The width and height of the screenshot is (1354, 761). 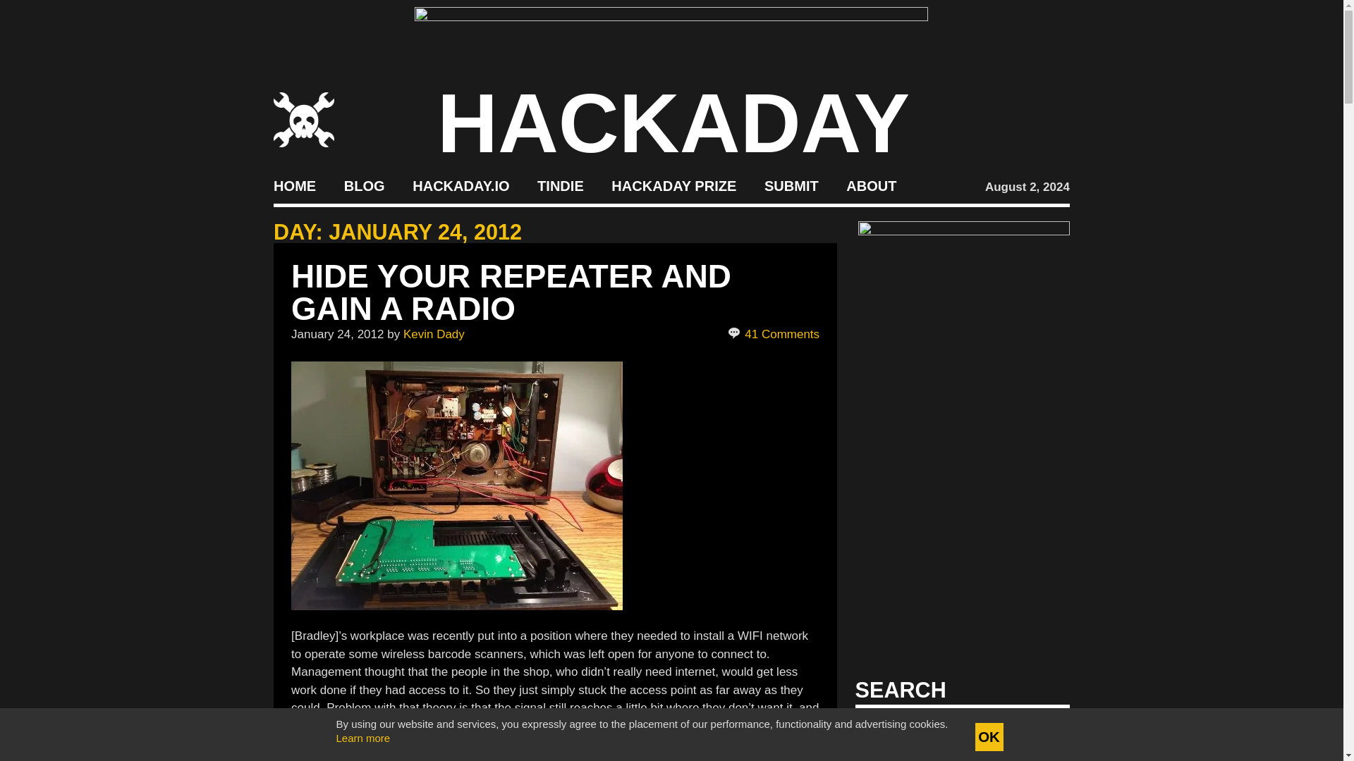 What do you see at coordinates (457, 485) in the screenshot?
I see `Untitled` at bounding box center [457, 485].